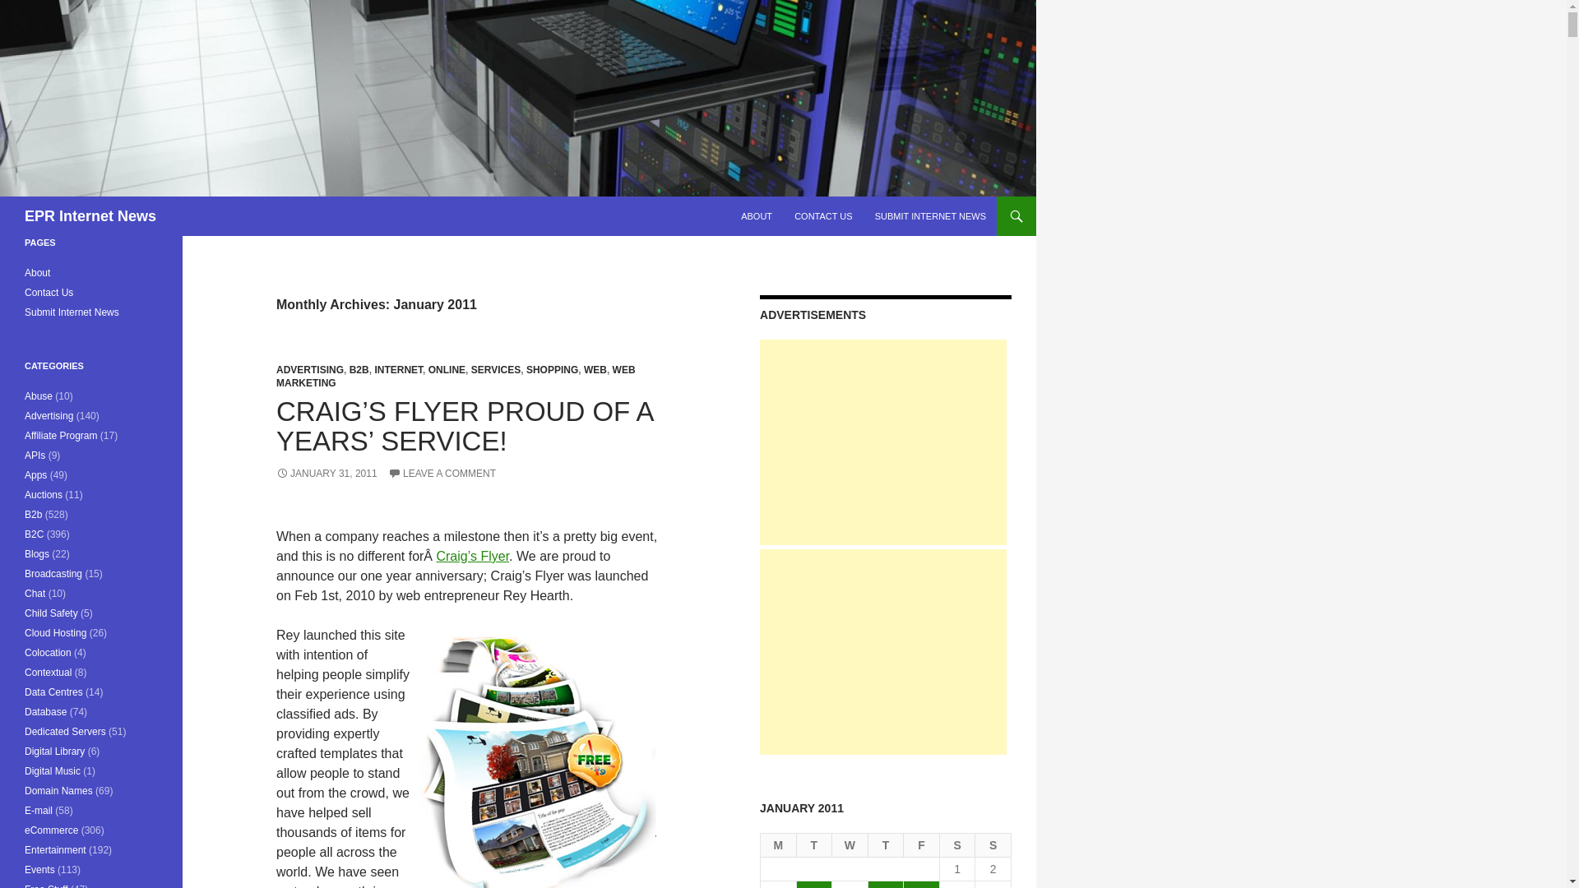 The height and width of the screenshot is (888, 1579). Describe the element at coordinates (442, 474) in the screenshot. I see `LEAVE A COMMENT` at that location.